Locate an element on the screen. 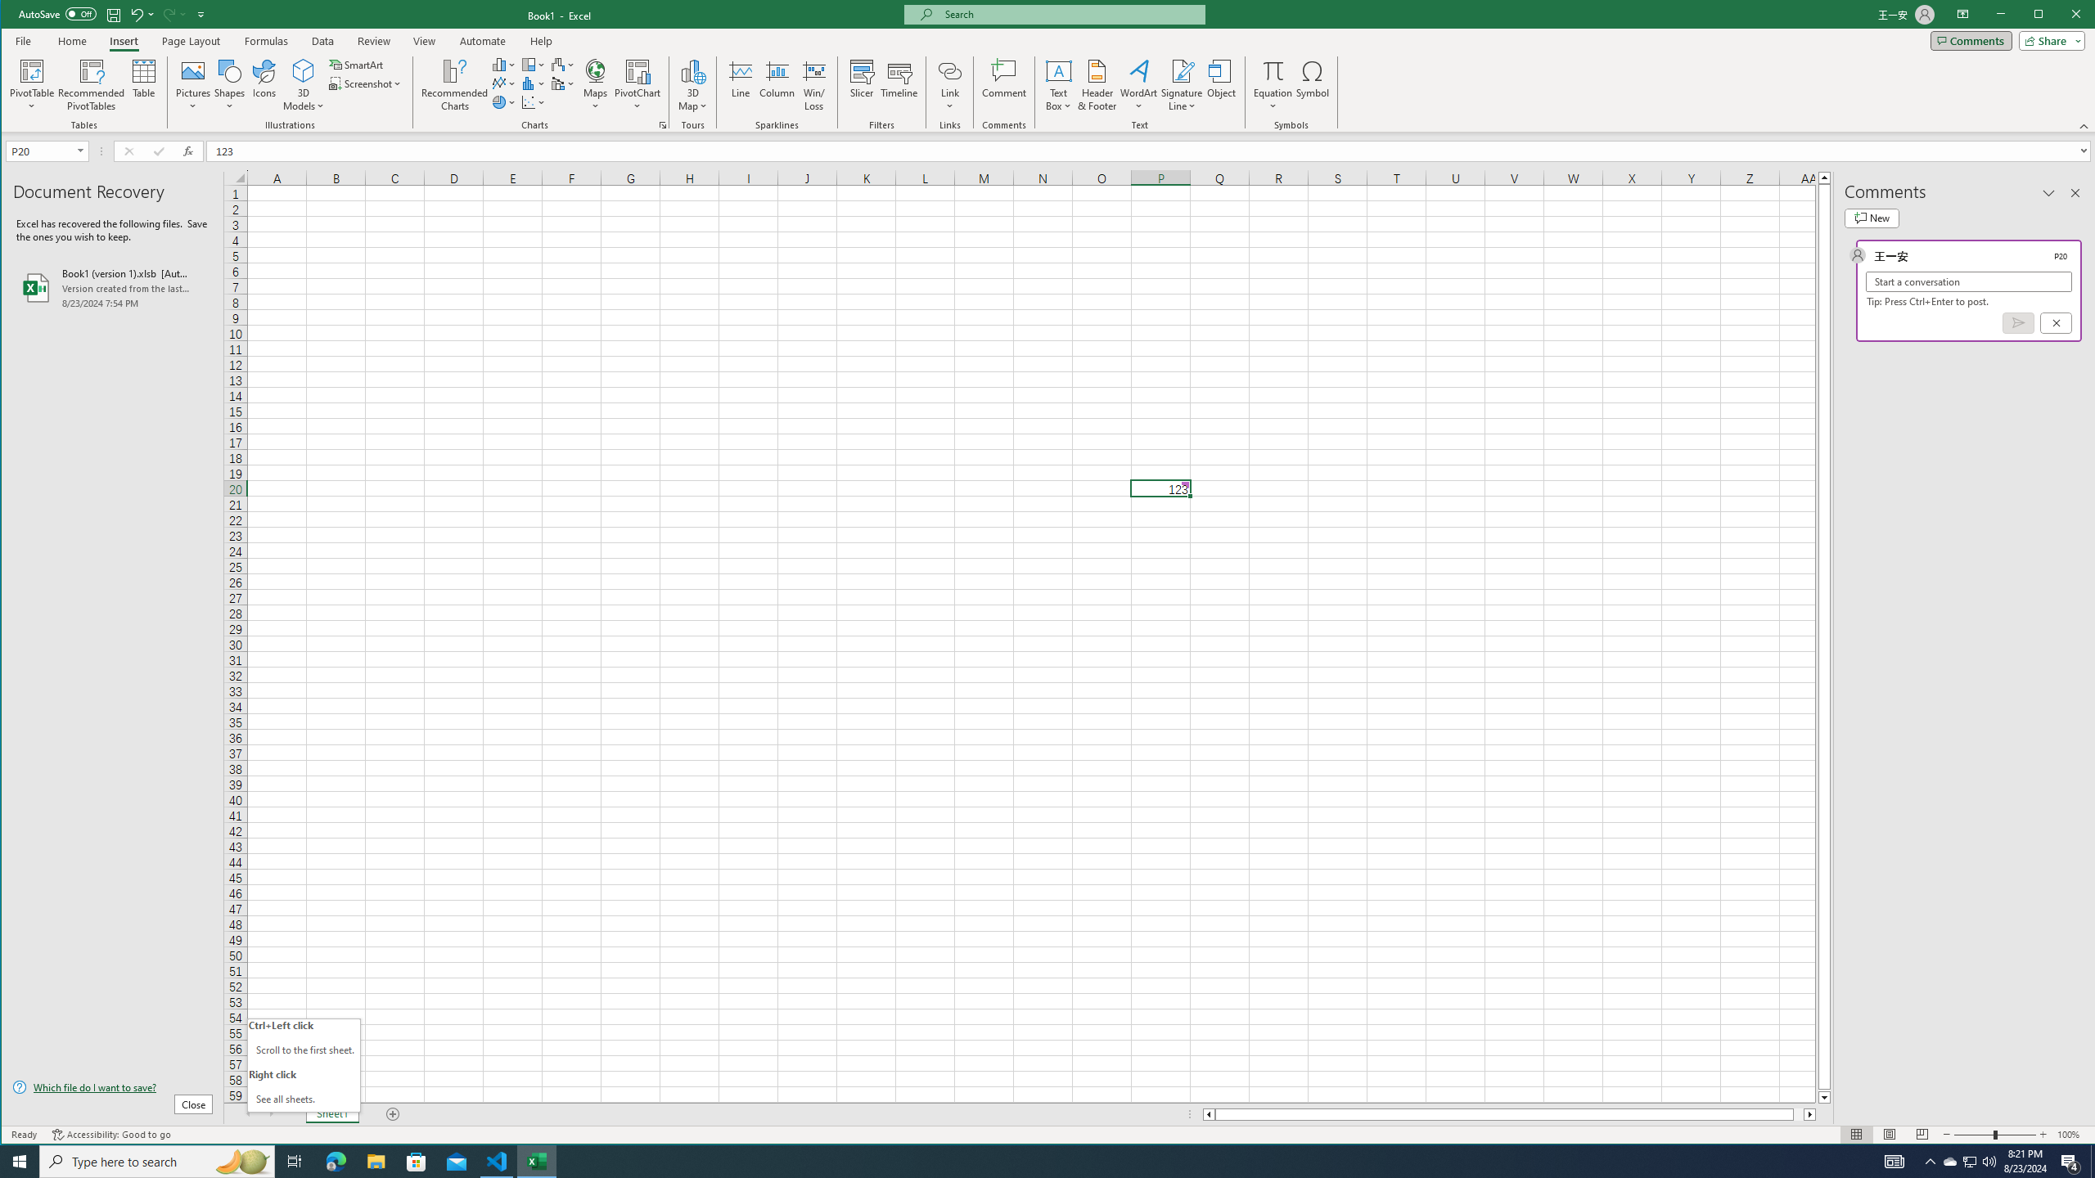 This screenshot has height=1178, width=2095. Type here to search is located at coordinates (157, 1162).